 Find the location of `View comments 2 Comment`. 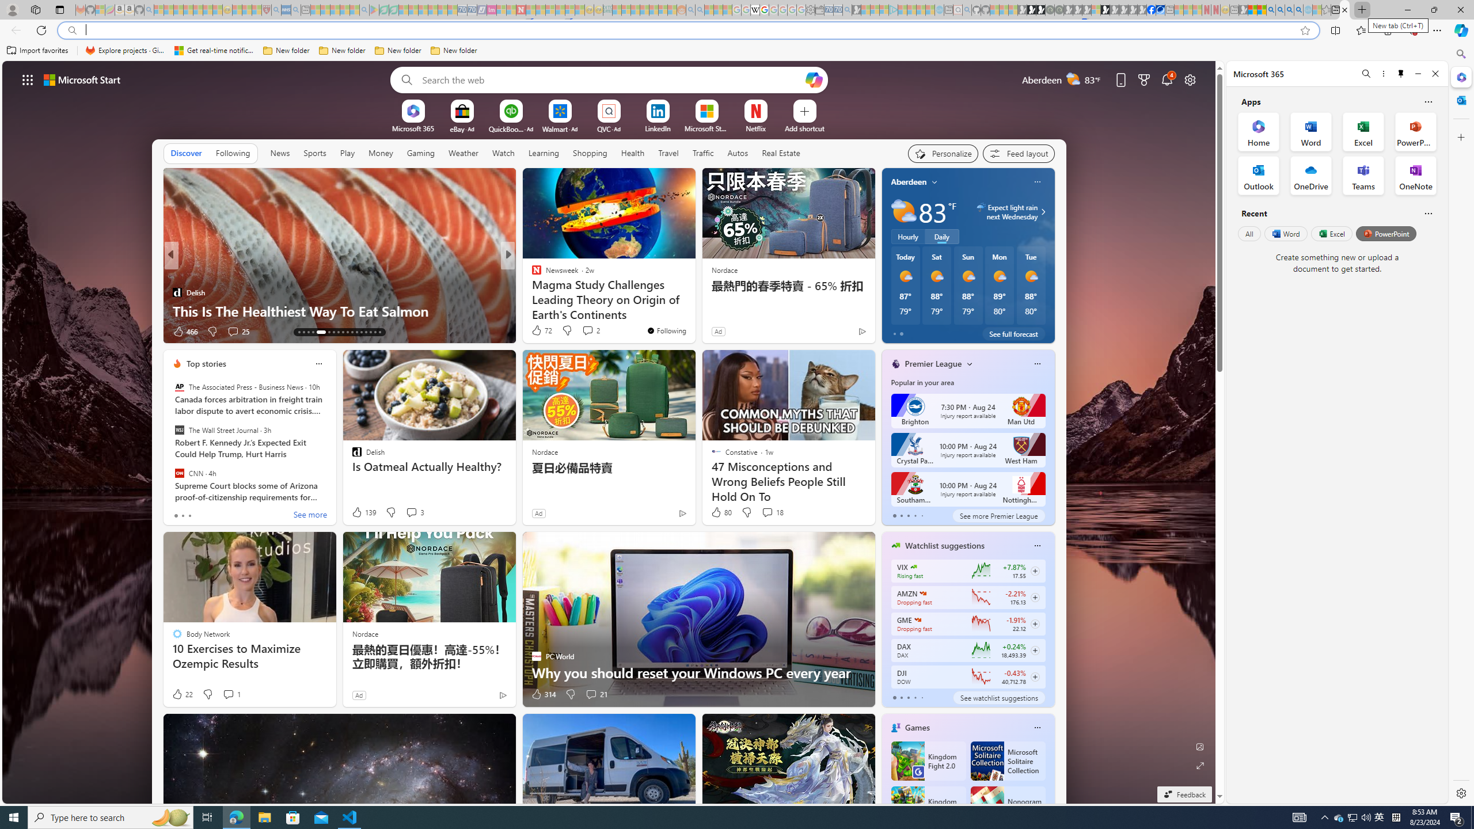

View comments 2 Comment is located at coordinates (588, 330).